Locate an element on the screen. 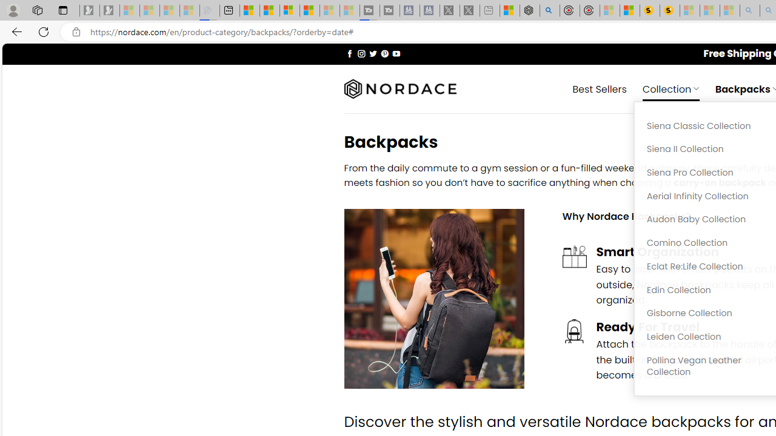  Refresh is located at coordinates (44, 31).